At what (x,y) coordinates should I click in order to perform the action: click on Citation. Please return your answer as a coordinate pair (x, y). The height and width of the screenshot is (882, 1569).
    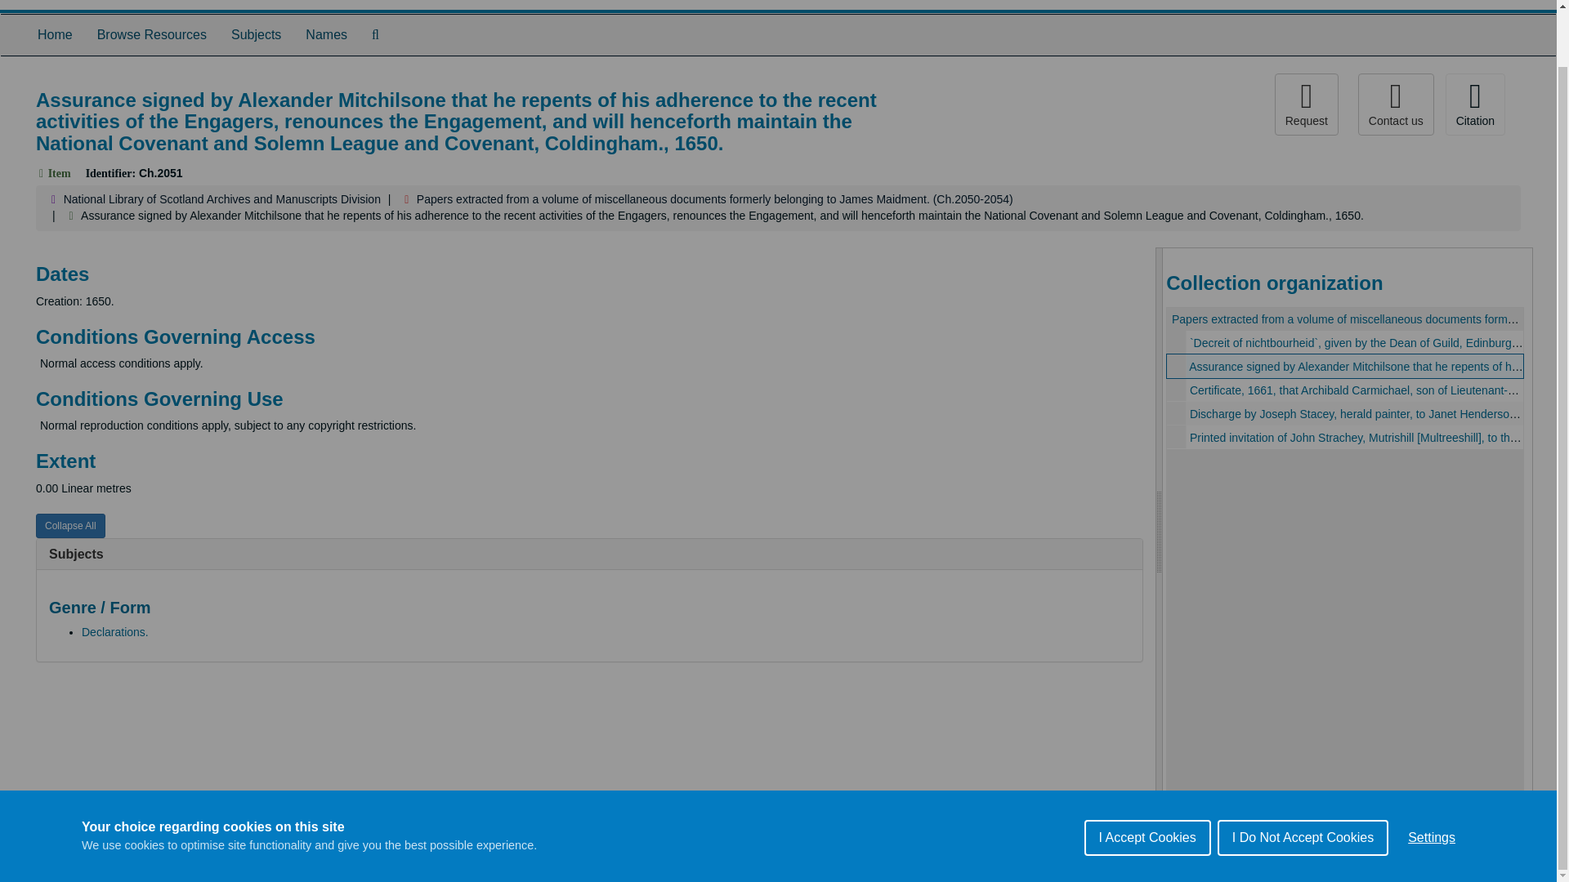
    Looking at the image, I should click on (1474, 105).